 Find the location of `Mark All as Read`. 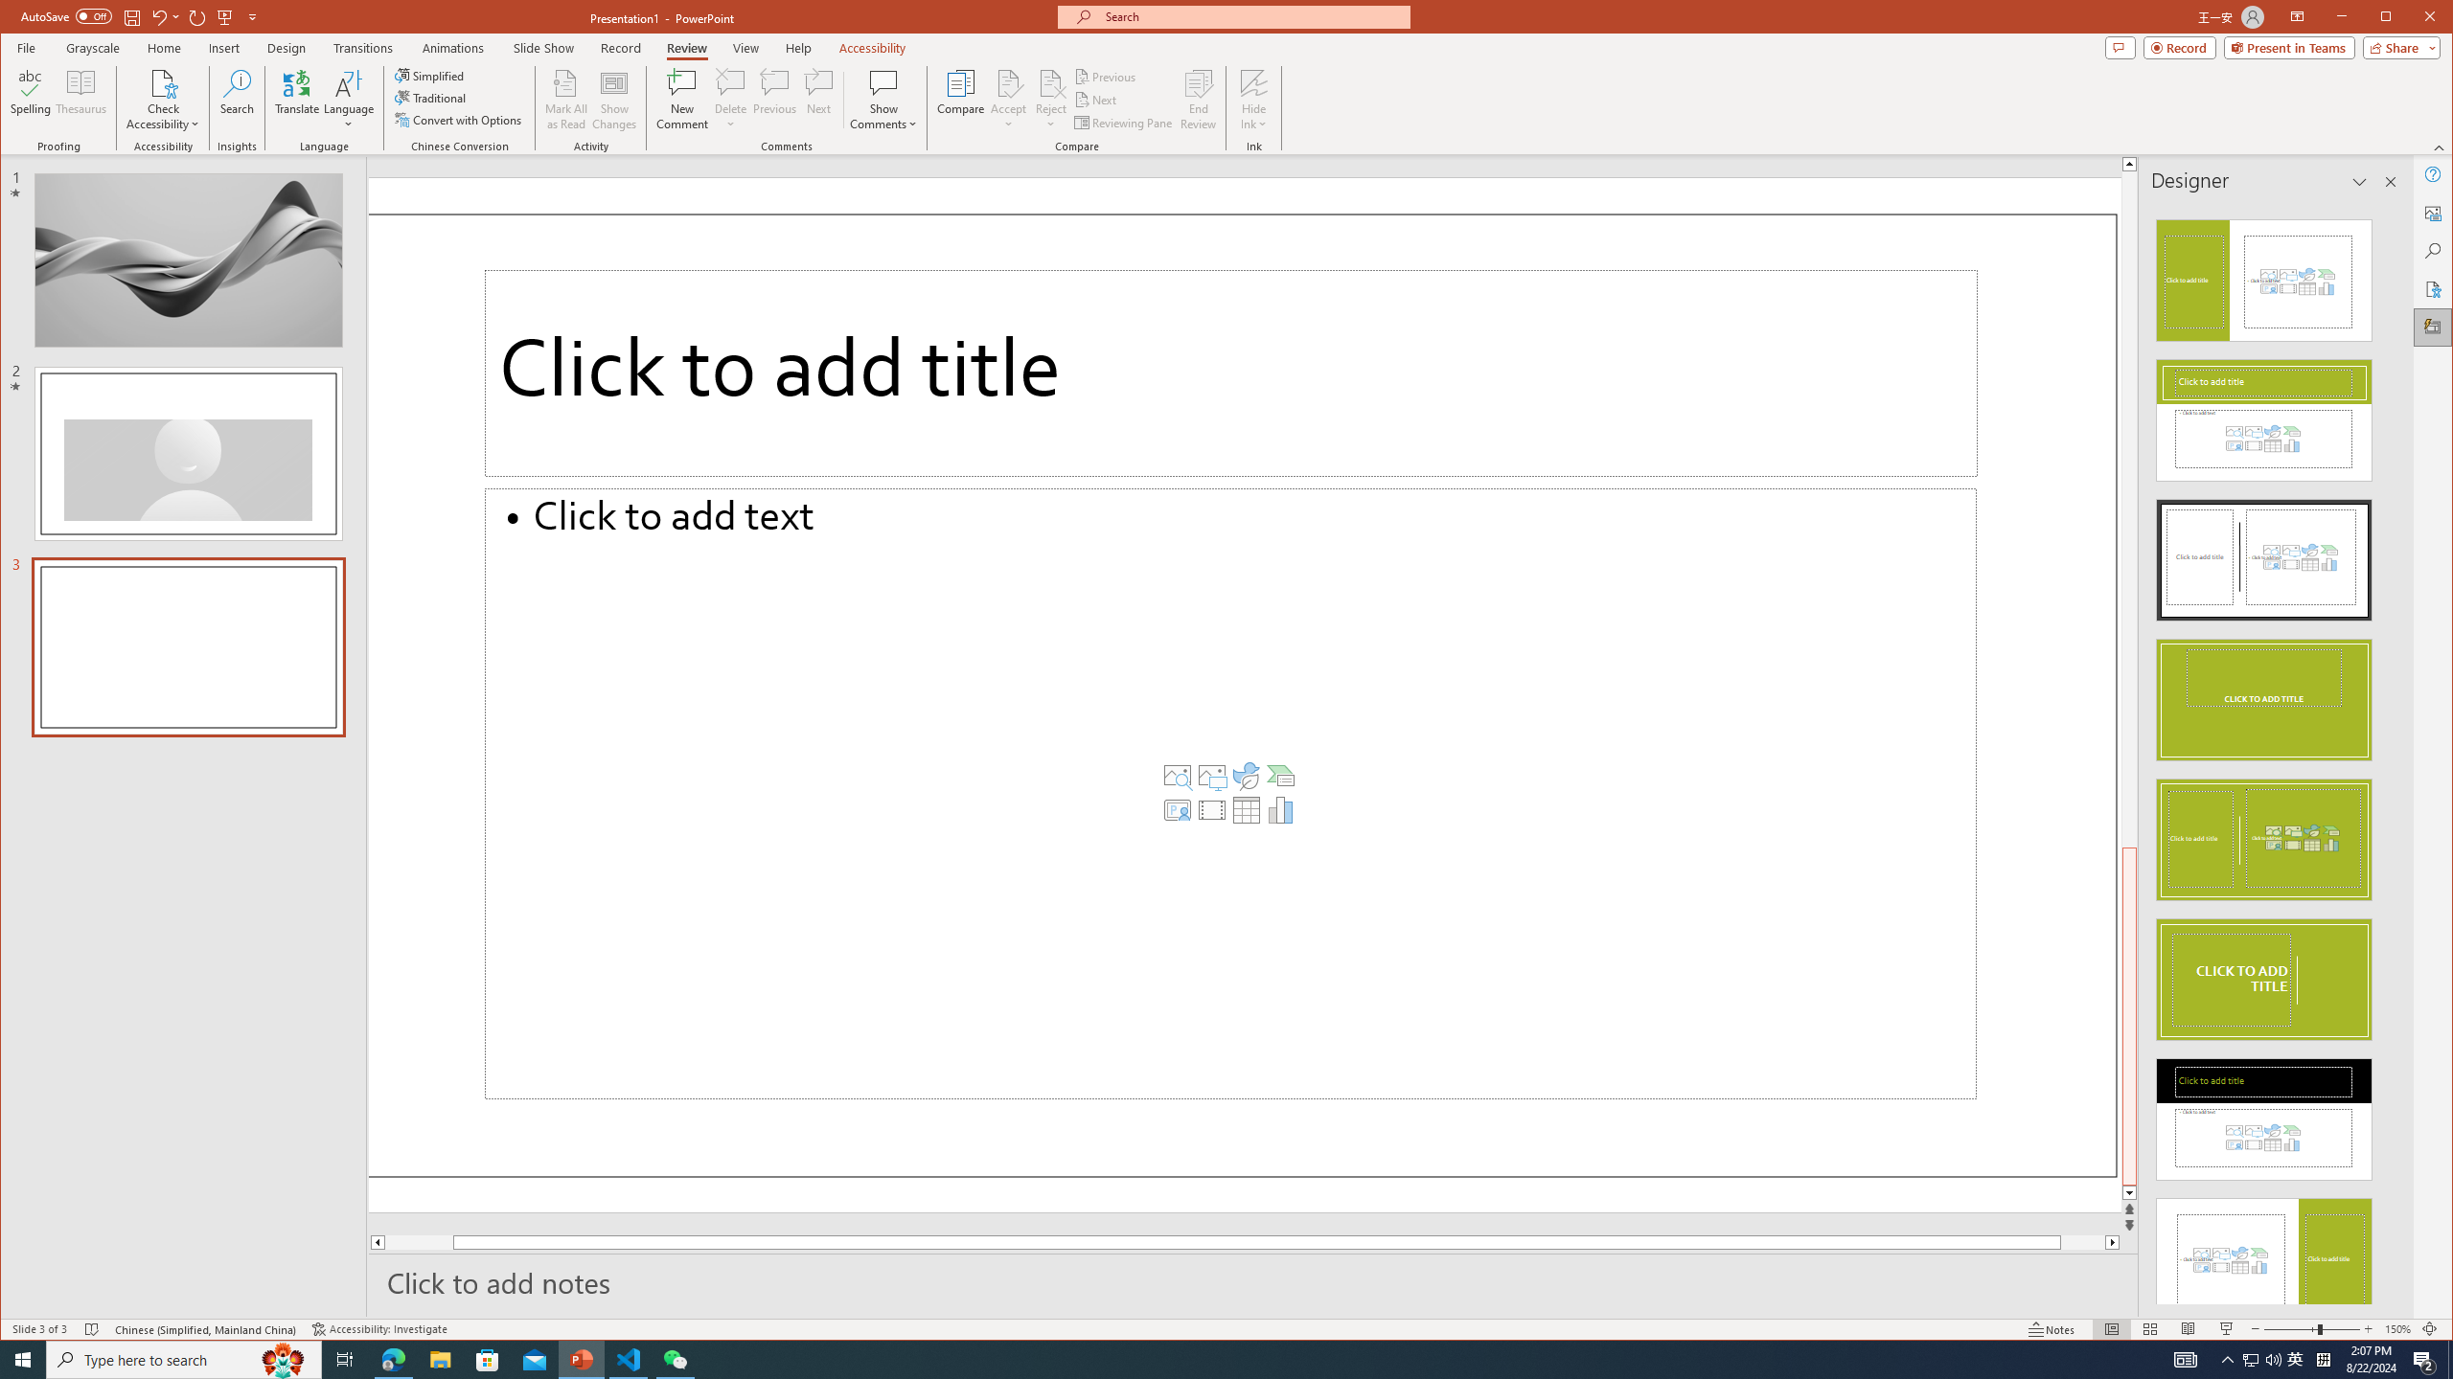

Mark All as Read is located at coordinates (565, 100).